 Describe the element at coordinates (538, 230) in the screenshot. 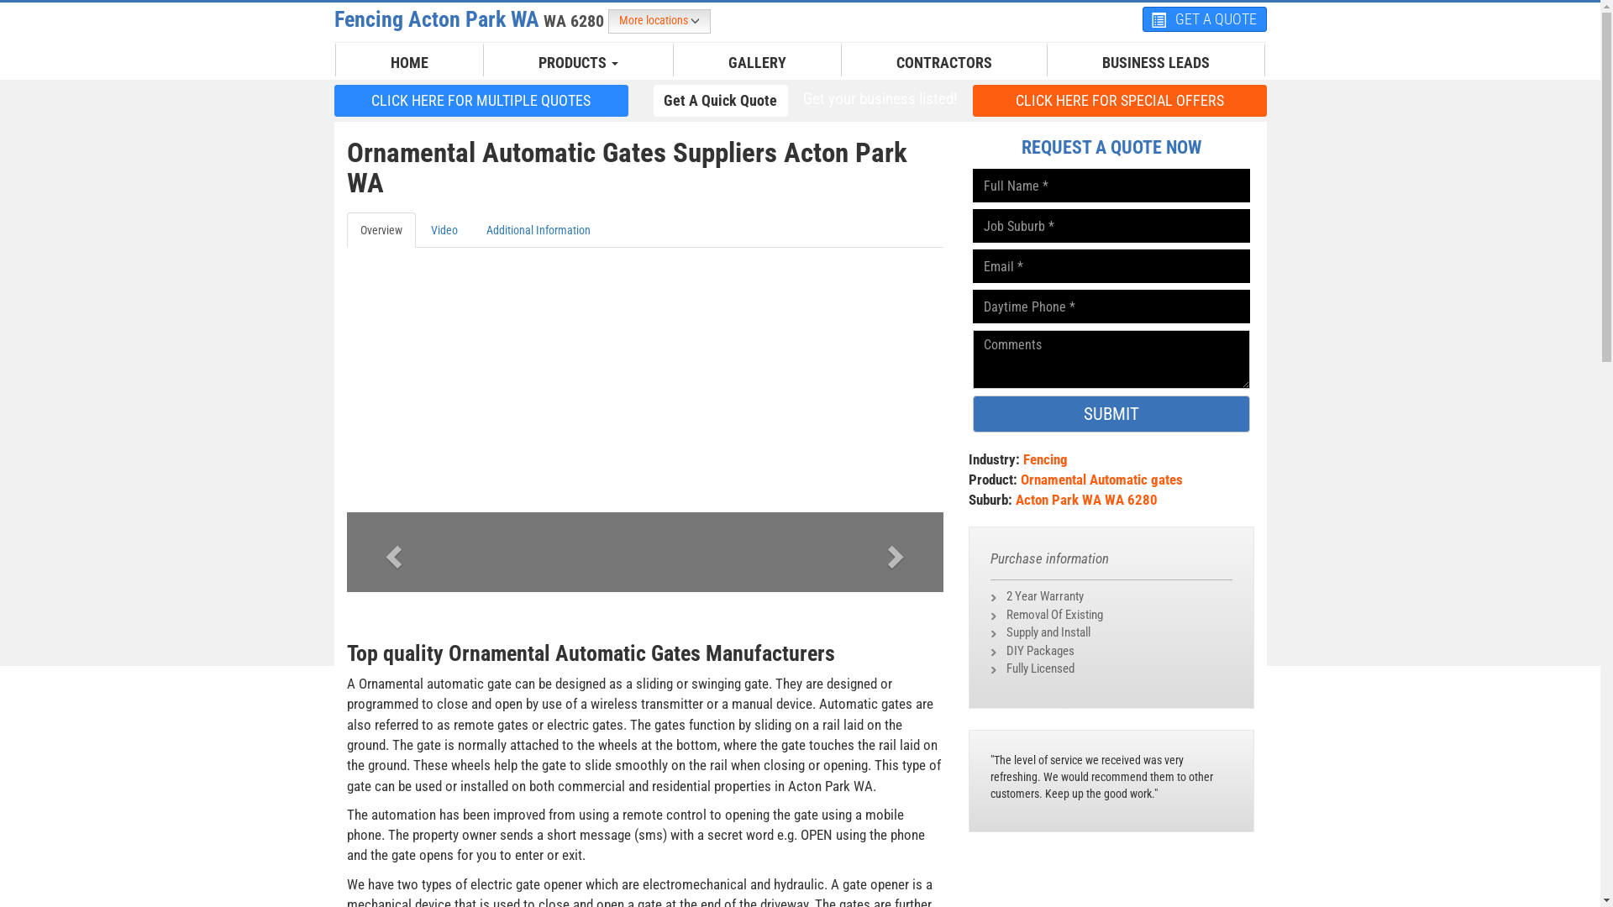

I see `Additional Information` at that location.